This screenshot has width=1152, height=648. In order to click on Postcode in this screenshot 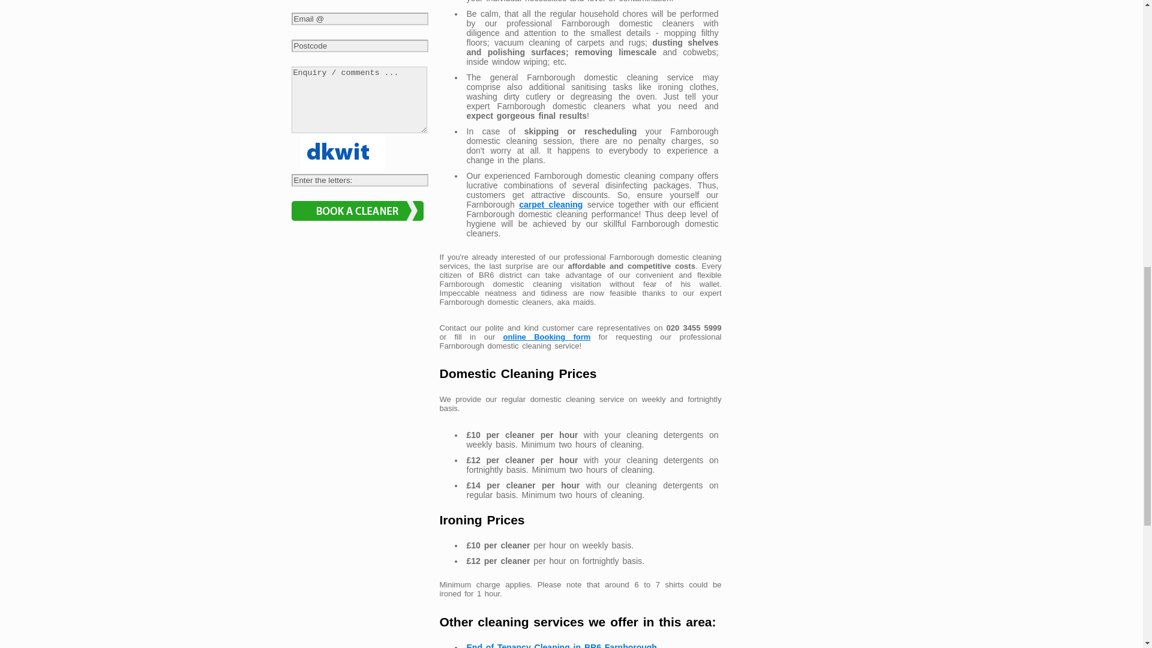, I will do `click(360, 46)`.